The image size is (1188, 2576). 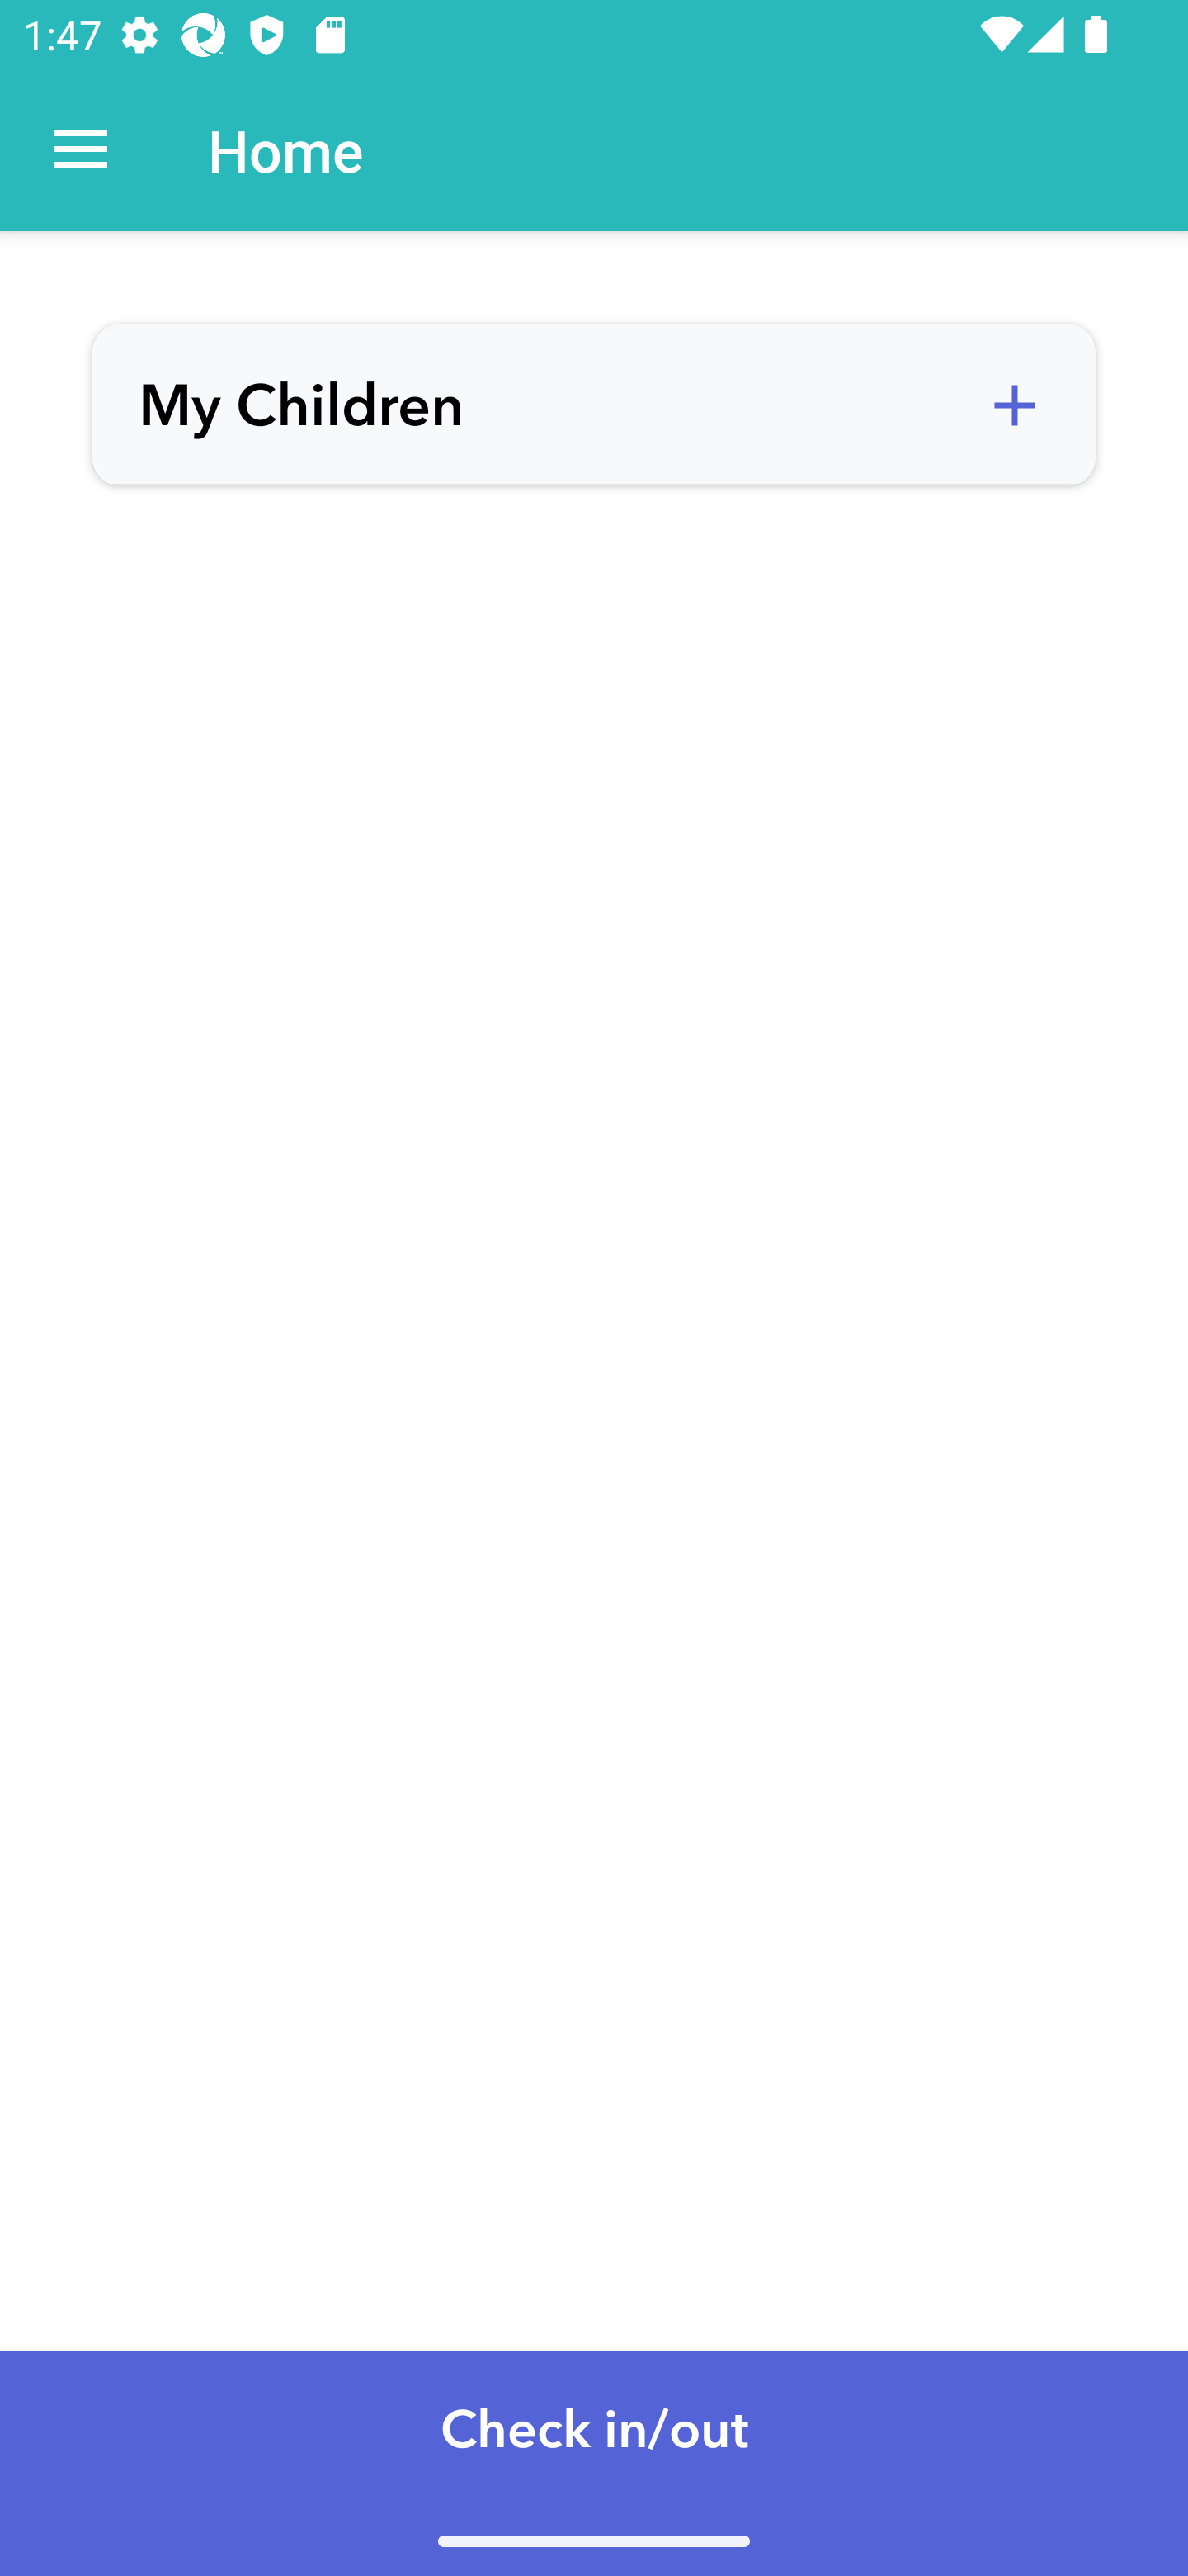 I want to click on Check in/out, so click(x=594, y=2462).